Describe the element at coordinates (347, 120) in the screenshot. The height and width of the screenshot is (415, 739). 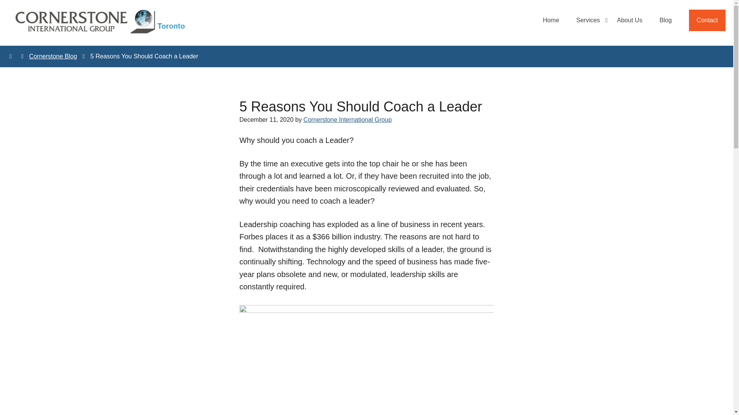
I see `Cornerstone International Group` at that location.